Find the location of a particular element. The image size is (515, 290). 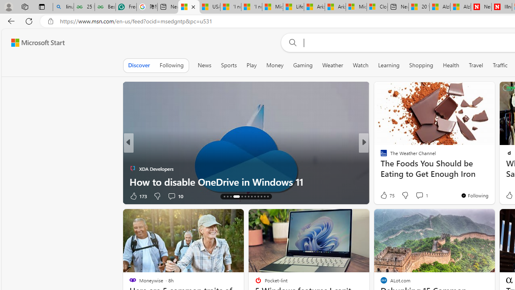

CNBC is located at coordinates (380, 155).